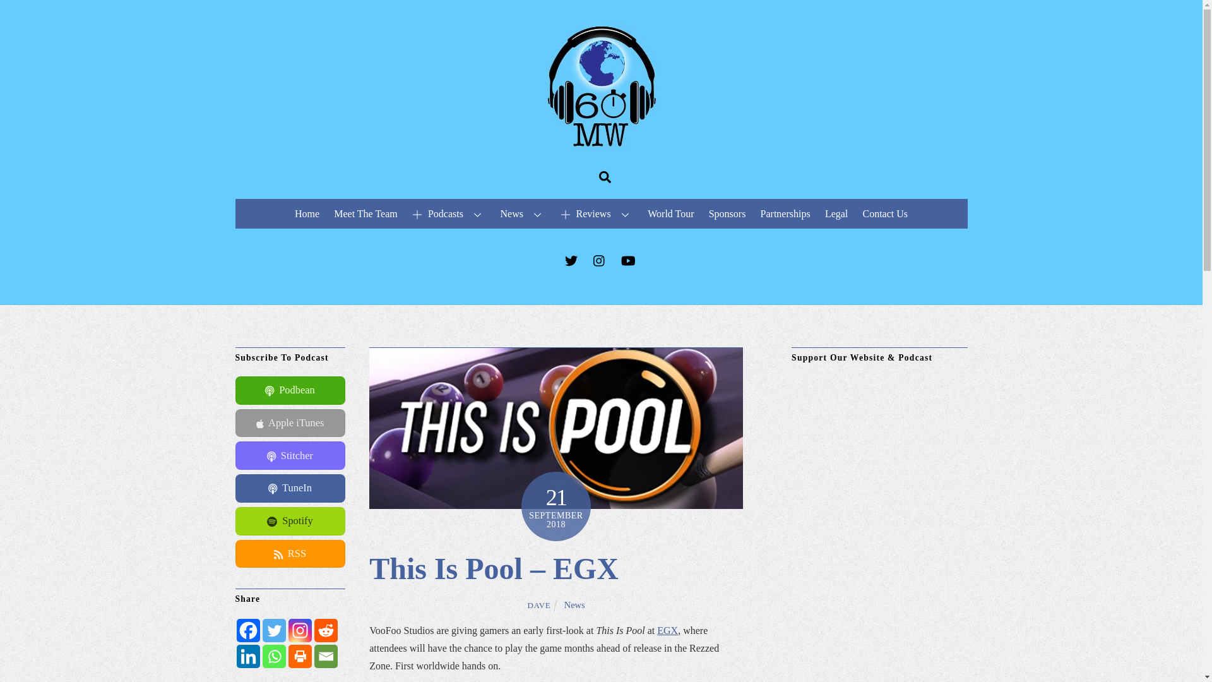 The height and width of the screenshot is (682, 1212). I want to click on Twitter, so click(274, 630).